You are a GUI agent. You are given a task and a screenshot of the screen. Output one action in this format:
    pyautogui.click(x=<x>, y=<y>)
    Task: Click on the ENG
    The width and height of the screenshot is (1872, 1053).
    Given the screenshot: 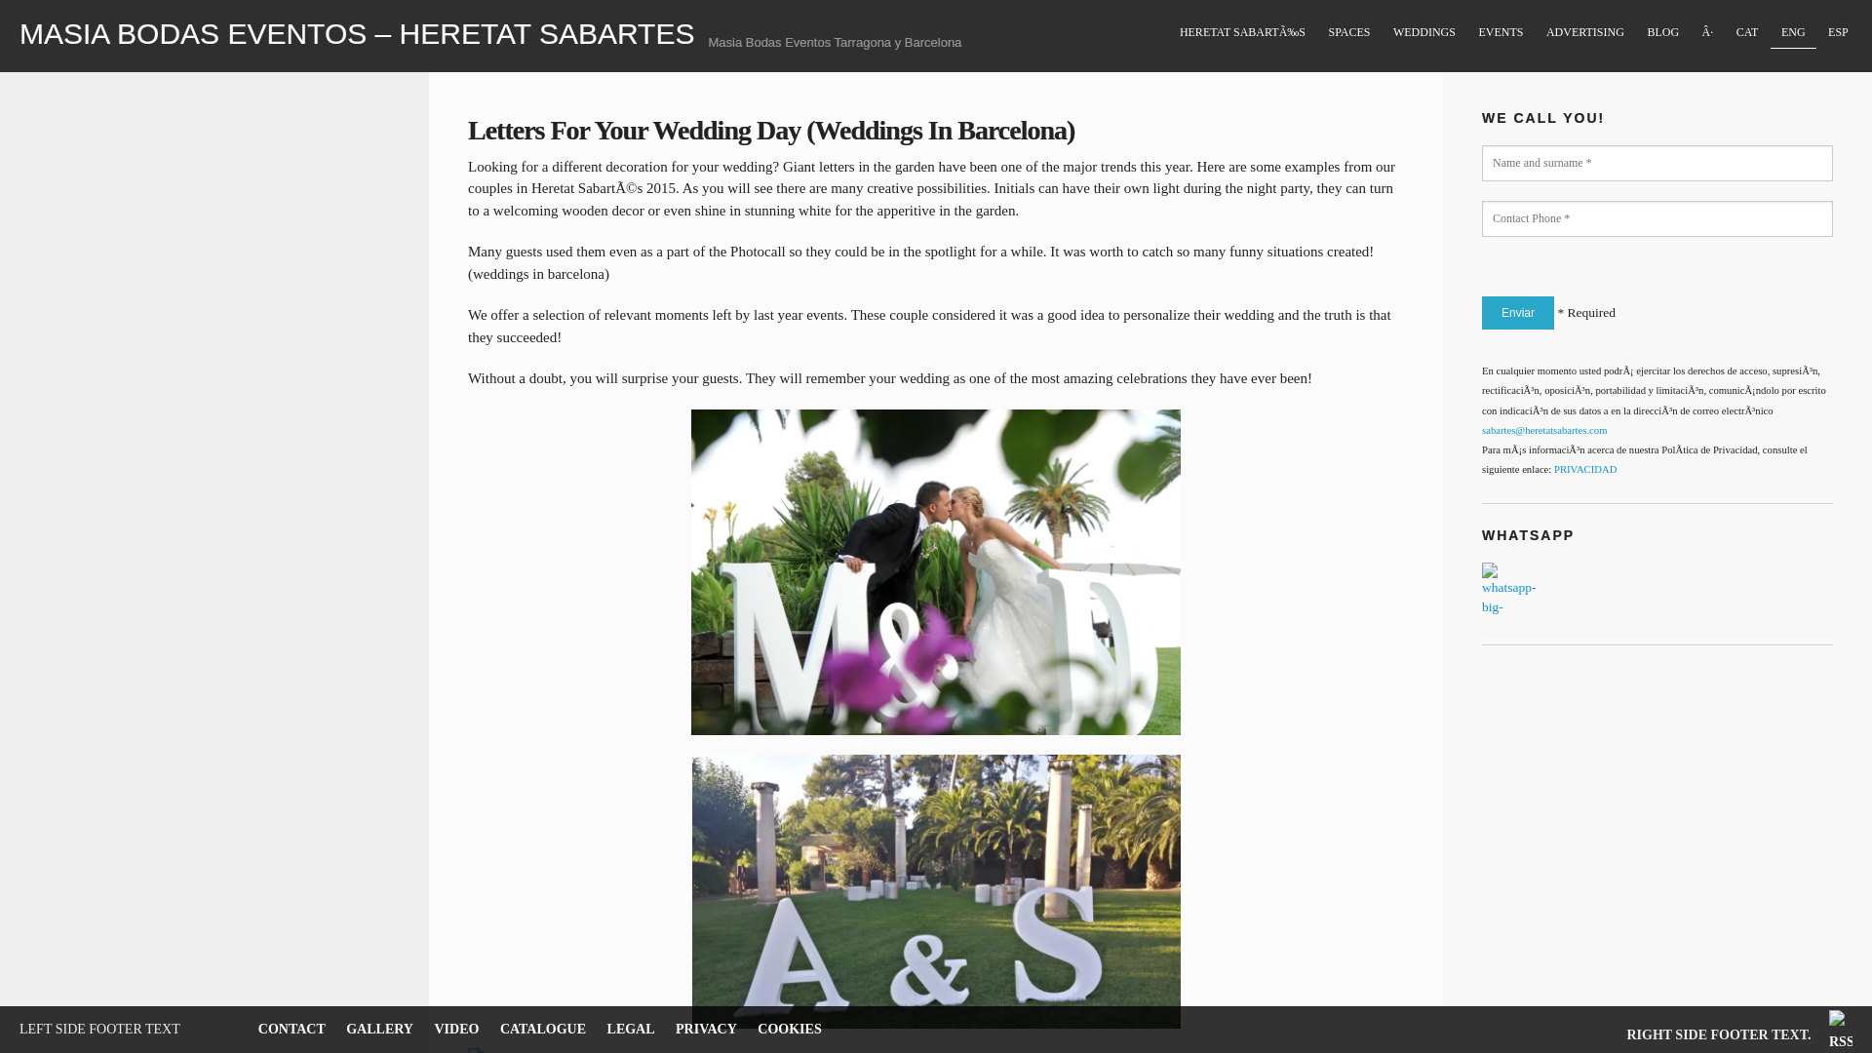 What is the action you would take?
    pyautogui.click(x=1793, y=32)
    